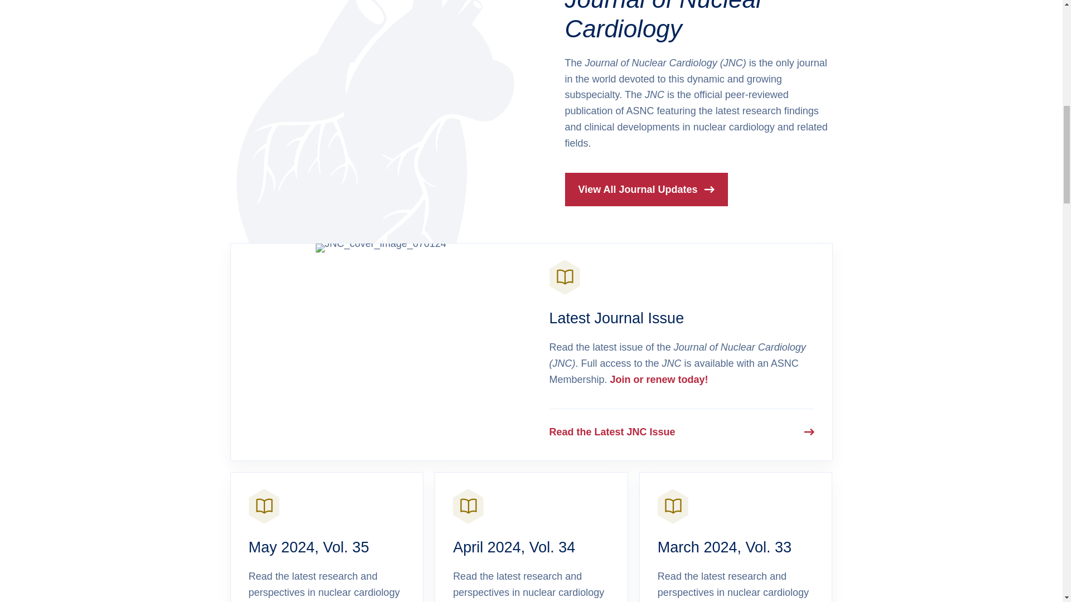 Image resolution: width=1071 pixels, height=602 pixels. I want to click on heart, so click(375, 122).